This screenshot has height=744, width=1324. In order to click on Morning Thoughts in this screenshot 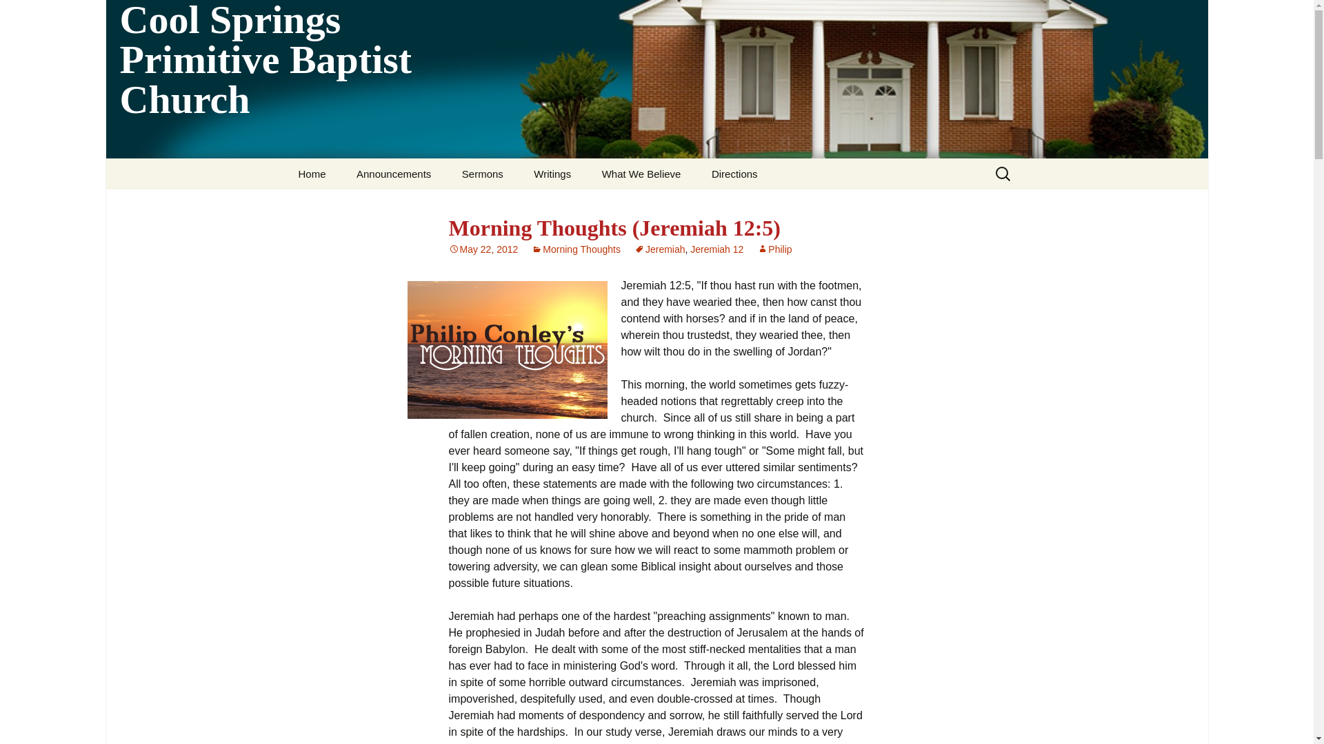, I will do `click(506, 350)`.